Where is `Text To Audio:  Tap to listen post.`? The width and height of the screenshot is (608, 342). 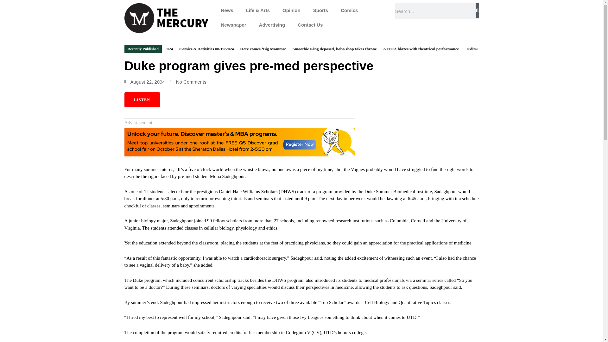 Text To Audio:  Tap to listen post. is located at coordinates (142, 99).